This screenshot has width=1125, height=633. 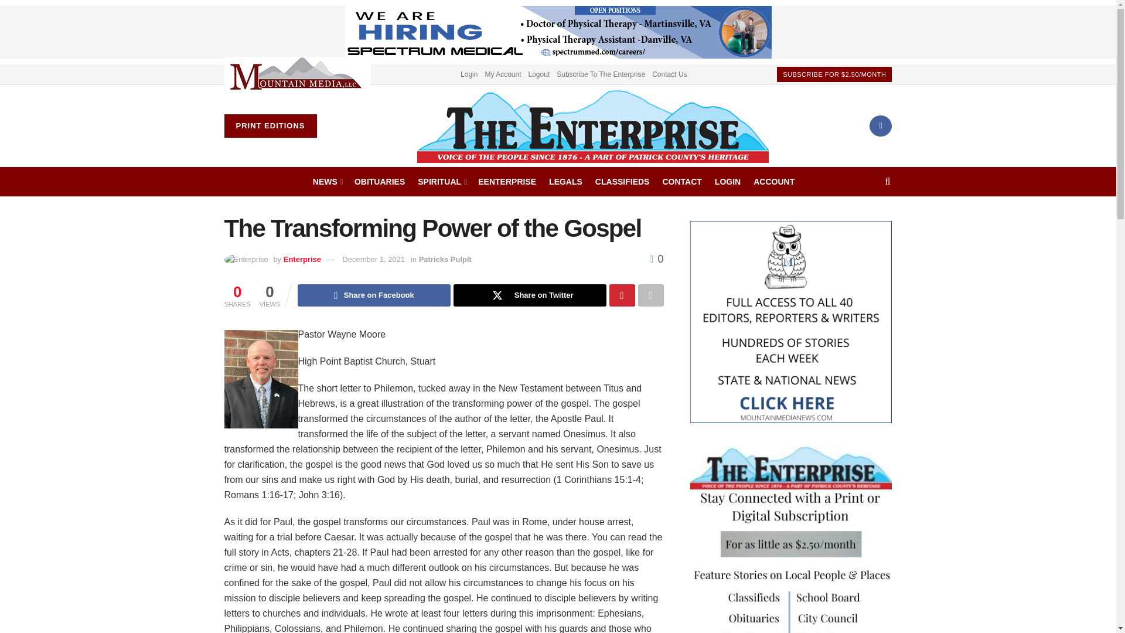 I want to click on CLASSIFIEDS, so click(x=622, y=182).